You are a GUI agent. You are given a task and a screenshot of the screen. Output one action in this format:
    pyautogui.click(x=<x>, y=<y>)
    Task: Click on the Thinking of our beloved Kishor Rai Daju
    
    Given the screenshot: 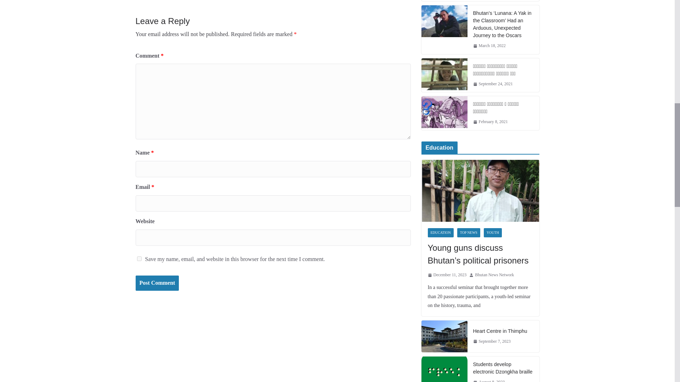 What is the action you would take?
    pyautogui.click(x=444, y=1)
    